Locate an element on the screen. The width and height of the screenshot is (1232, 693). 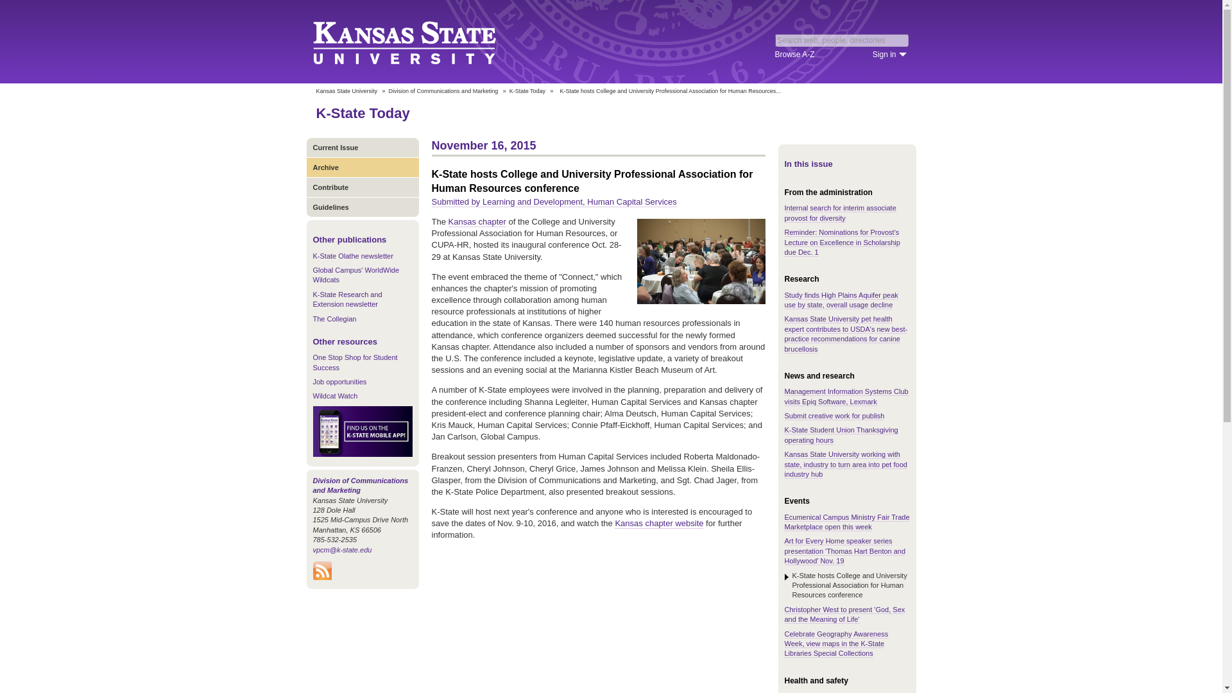
Search web, people, directories is located at coordinates (842, 40).